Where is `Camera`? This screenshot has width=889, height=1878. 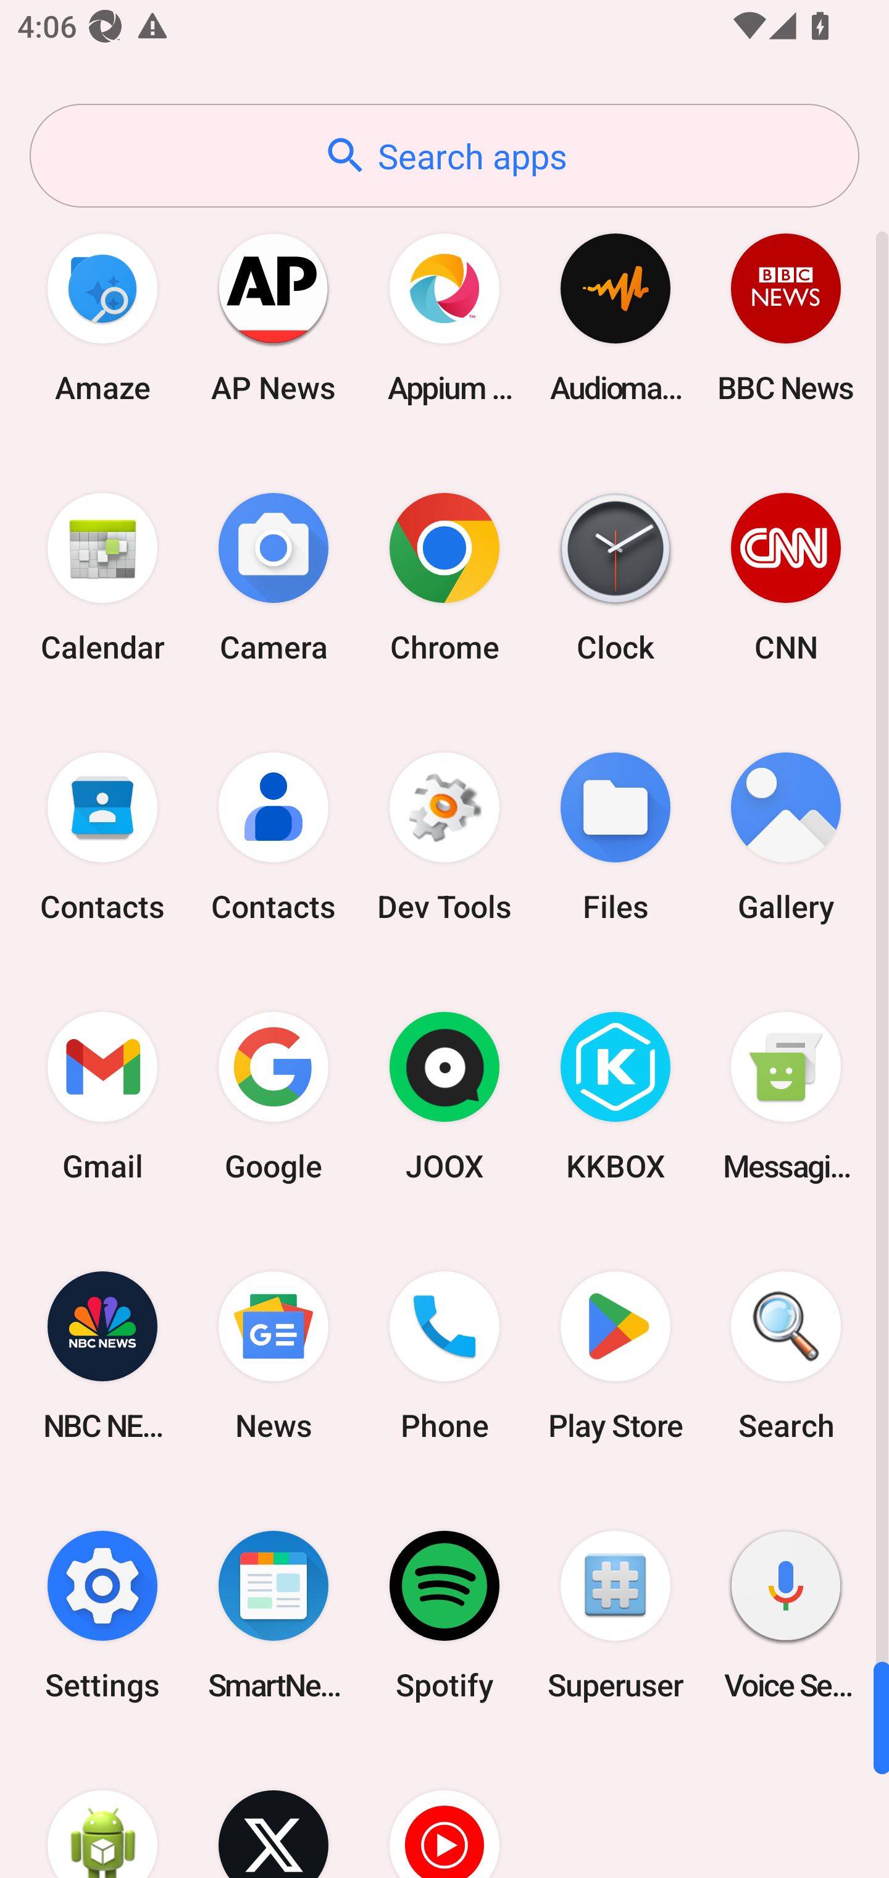 Camera is located at coordinates (273, 577).